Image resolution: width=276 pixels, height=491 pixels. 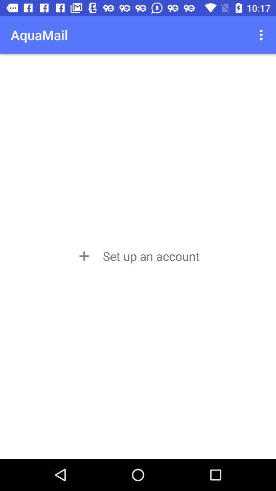 What do you see at coordinates (137, 256) in the screenshot?
I see `flip until the set up an icon` at bounding box center [137, 256].